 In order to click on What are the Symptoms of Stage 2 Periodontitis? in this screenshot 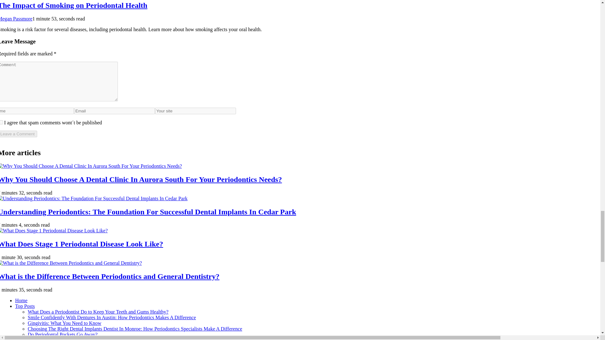, I will do `click(78, 339)`.